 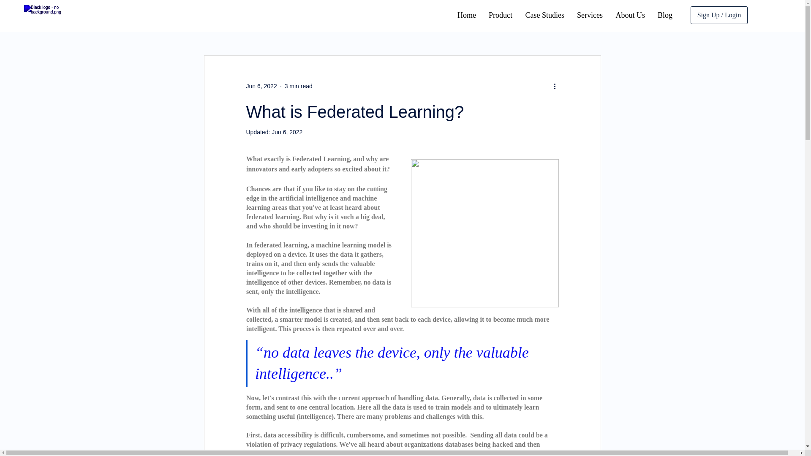 What do you see at coordinates (466, 15) in the screenshot?
I see `Home` at bounding box center [466, 15].